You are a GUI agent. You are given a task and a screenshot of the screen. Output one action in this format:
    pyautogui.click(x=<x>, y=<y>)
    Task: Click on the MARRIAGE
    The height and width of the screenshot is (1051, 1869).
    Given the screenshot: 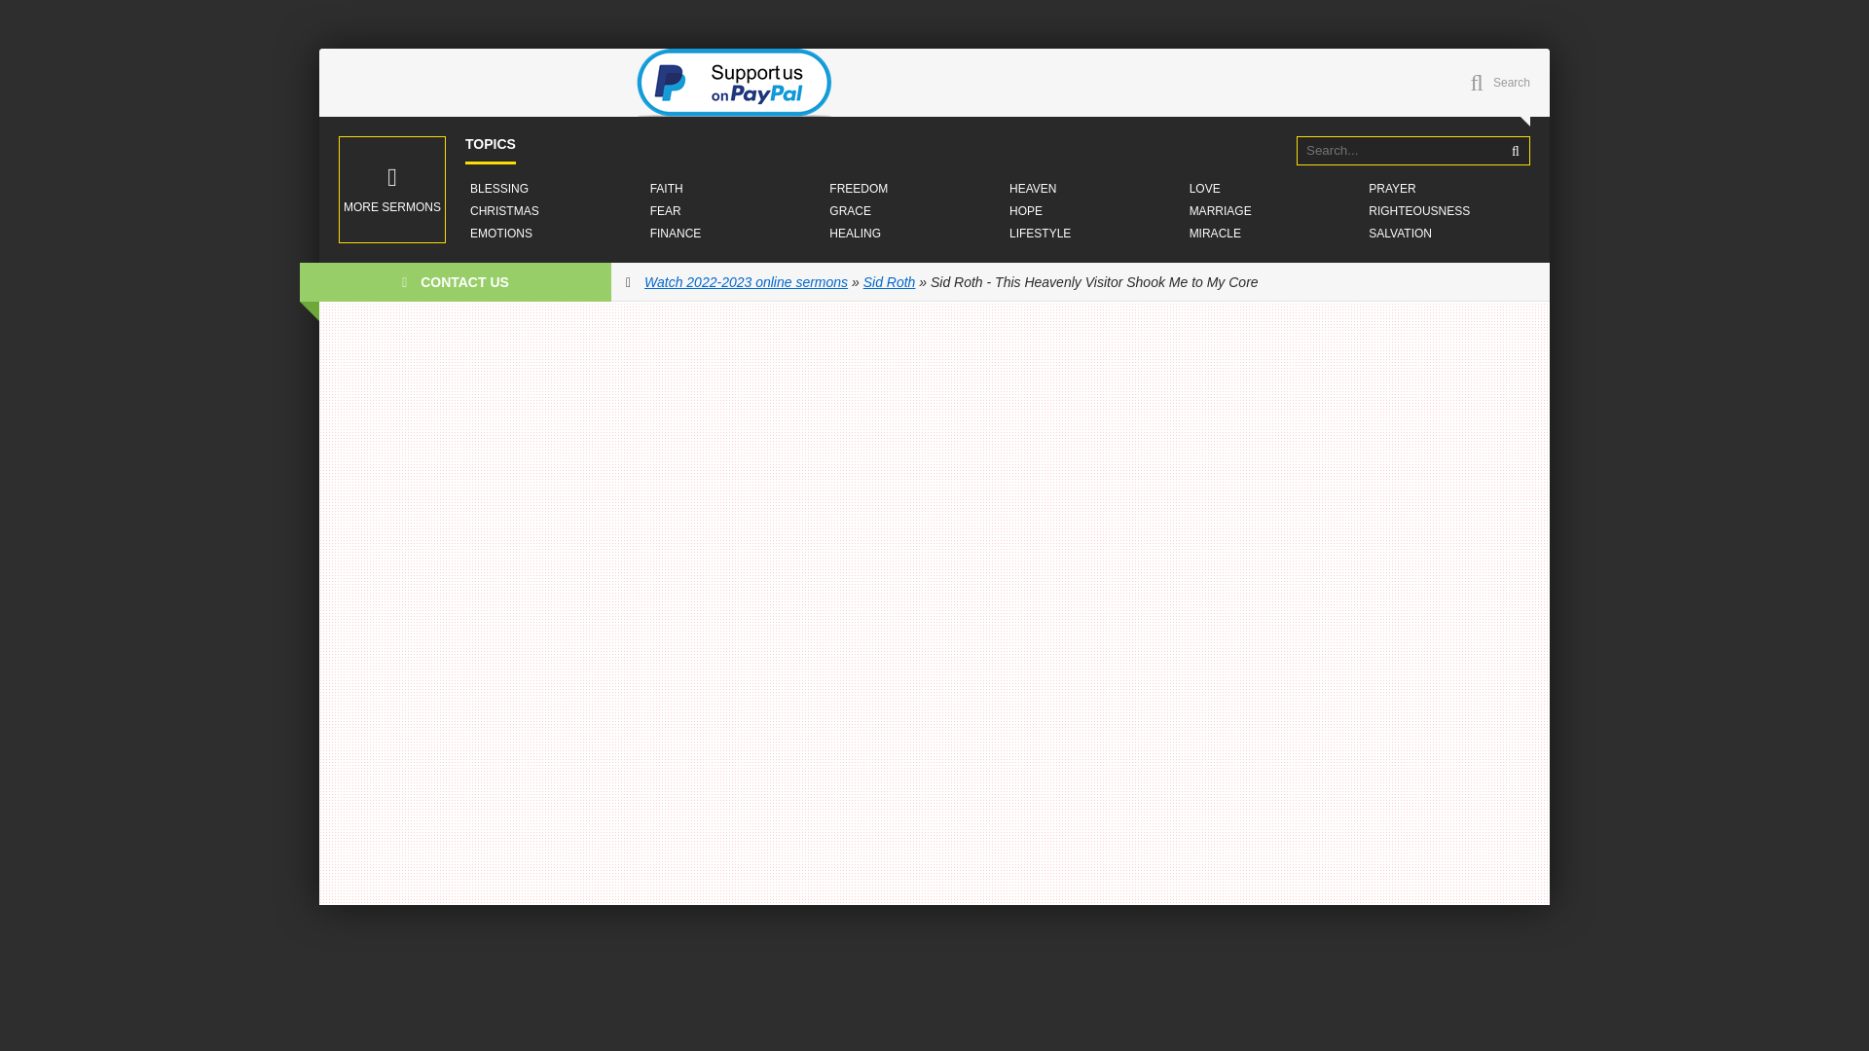 What is the action you would take?
    pyautogui.click(x=1221, y=210)
    